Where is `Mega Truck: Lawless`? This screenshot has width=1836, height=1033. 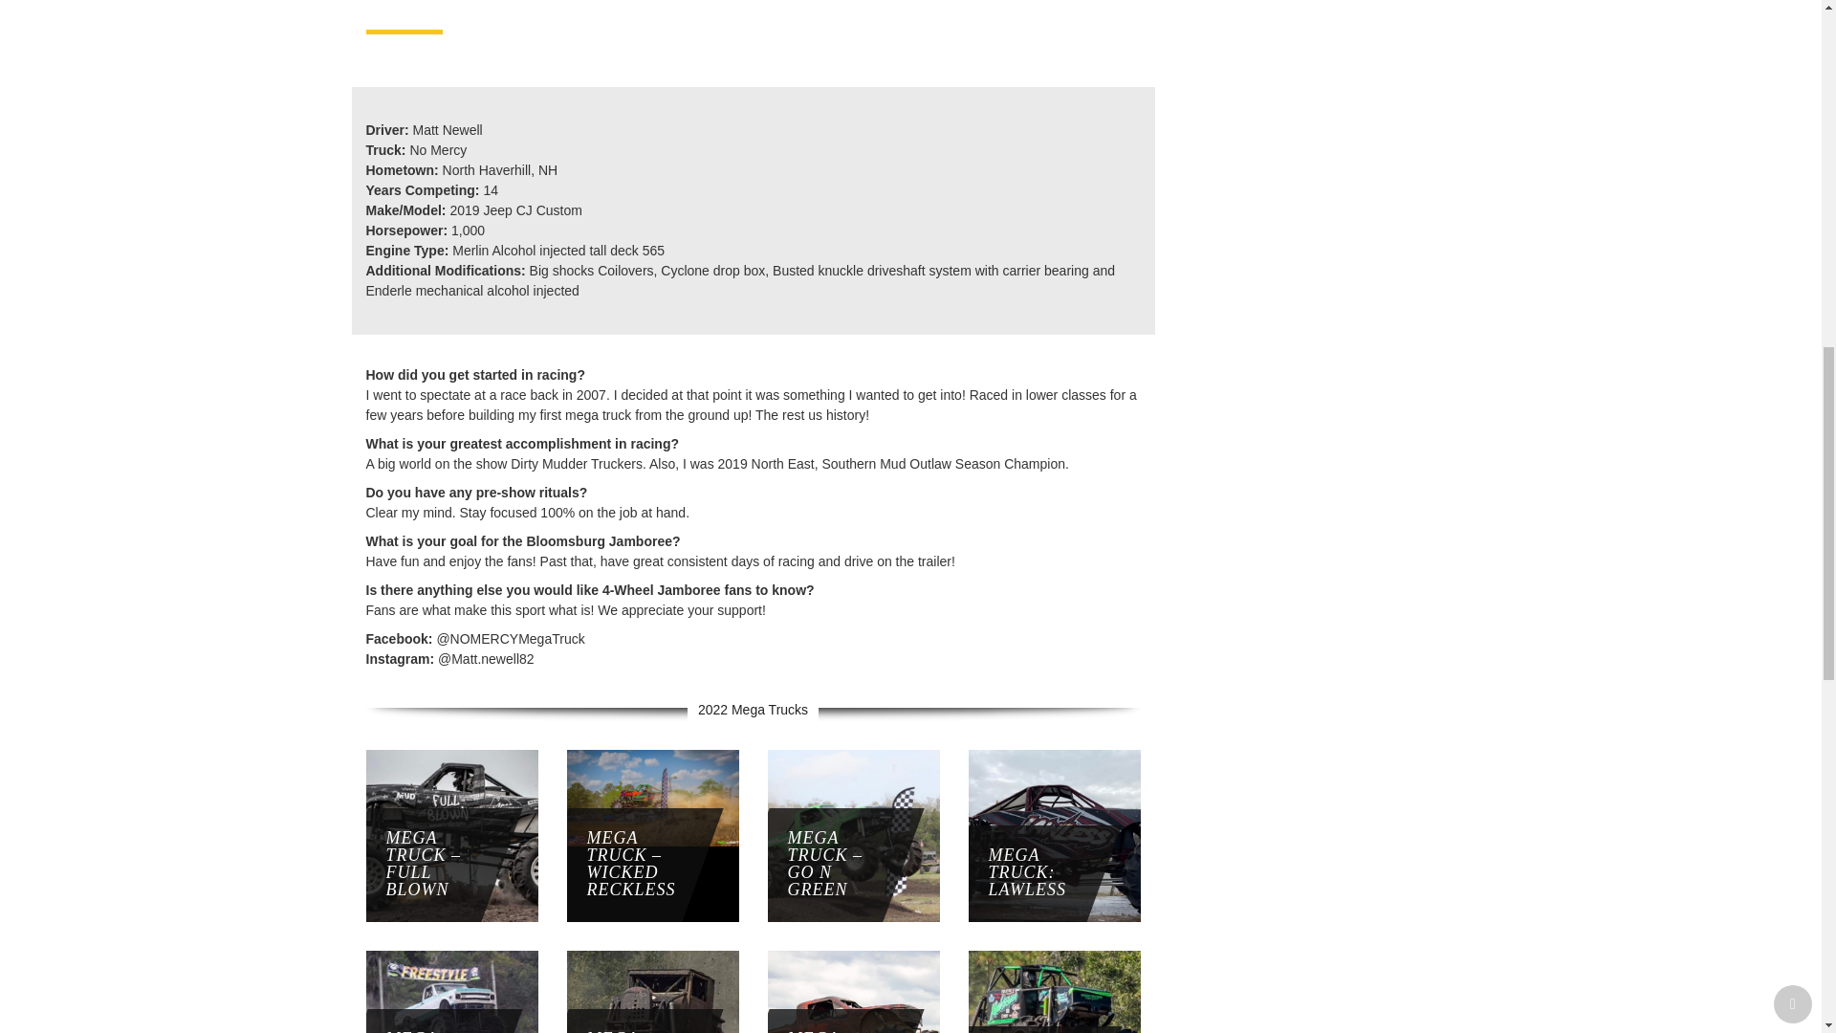 Mega Truck: Lawless is located at coordinates (1054, 835).